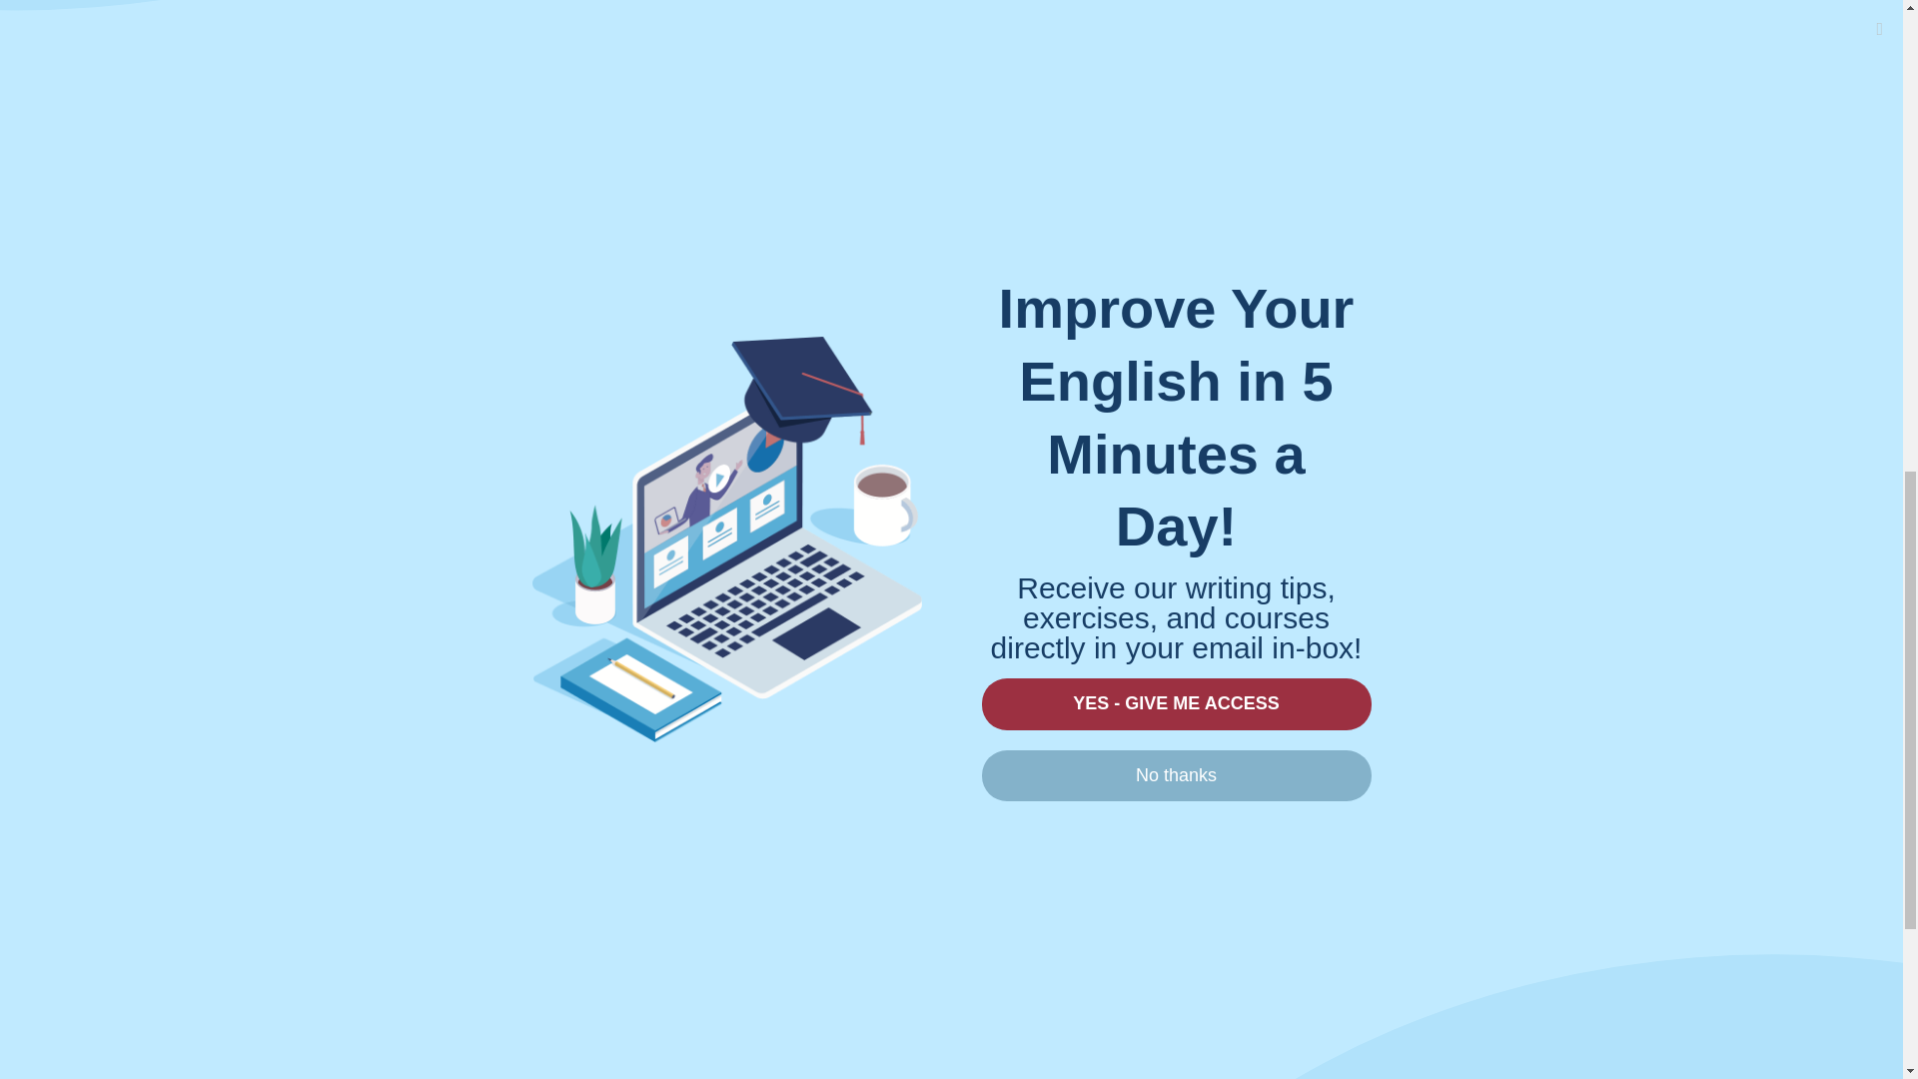 This screenshot has height=1079, width=1918. I want to click on Freelance Writing, so click(1334, 103).